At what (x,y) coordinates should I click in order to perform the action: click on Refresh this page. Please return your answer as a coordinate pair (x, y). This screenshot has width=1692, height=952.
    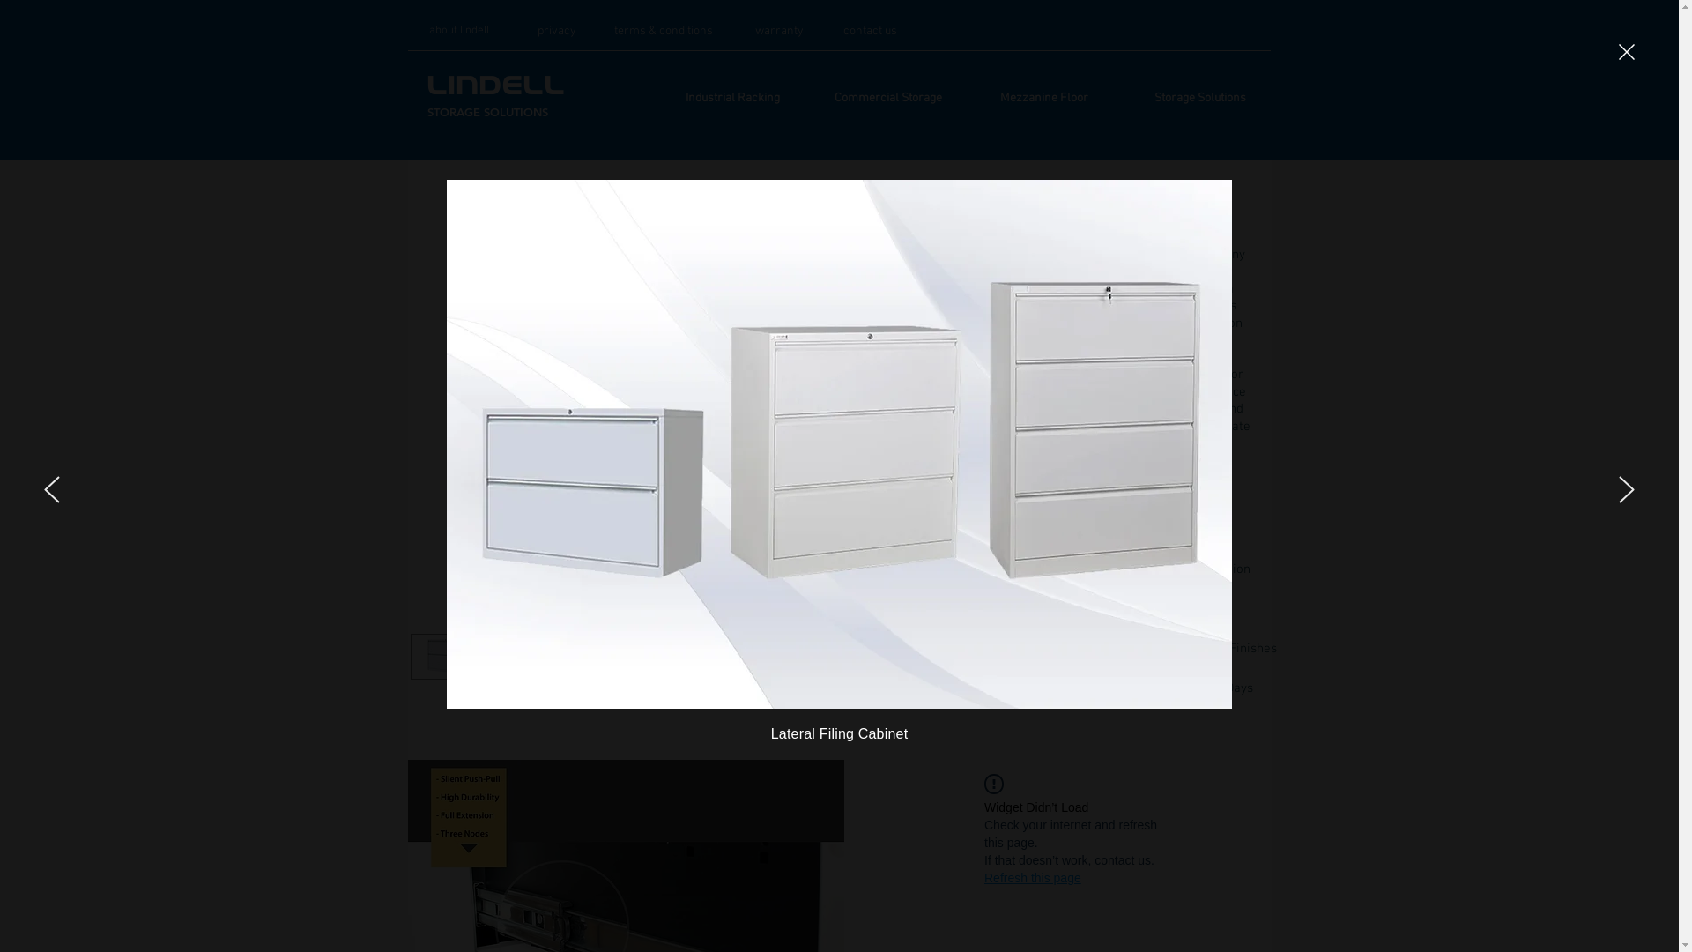
    Looking at the image, I should click on (1033, 878).